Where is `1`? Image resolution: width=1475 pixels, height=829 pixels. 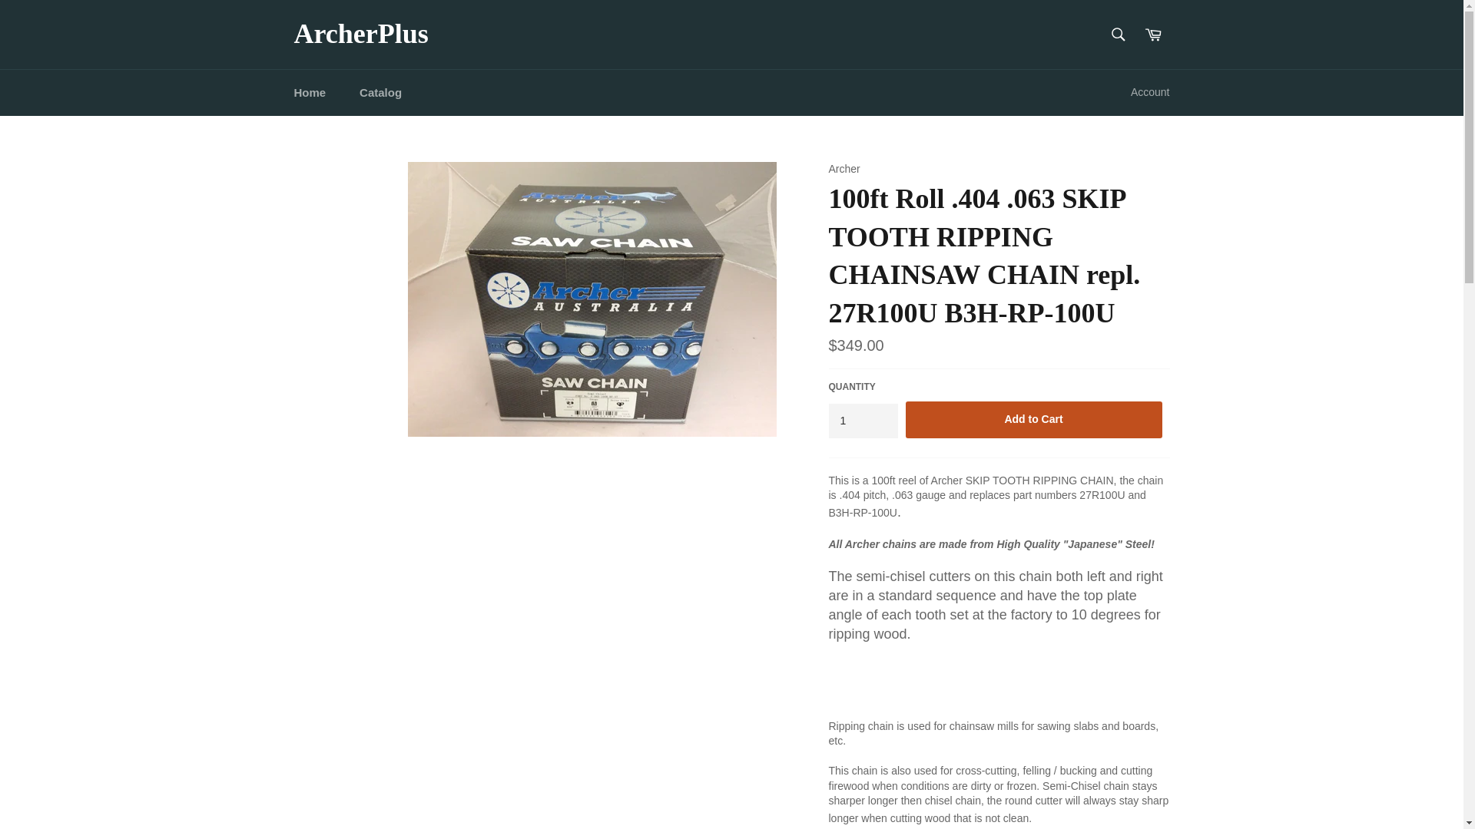
1 is located at coordinates (862, 421).